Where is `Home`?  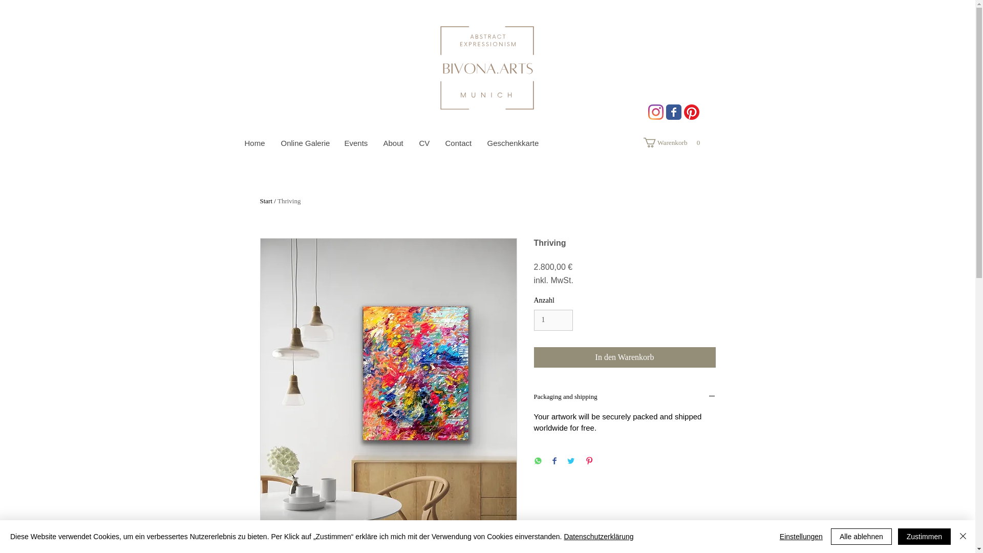 Home is located at coordinates (673, 142).